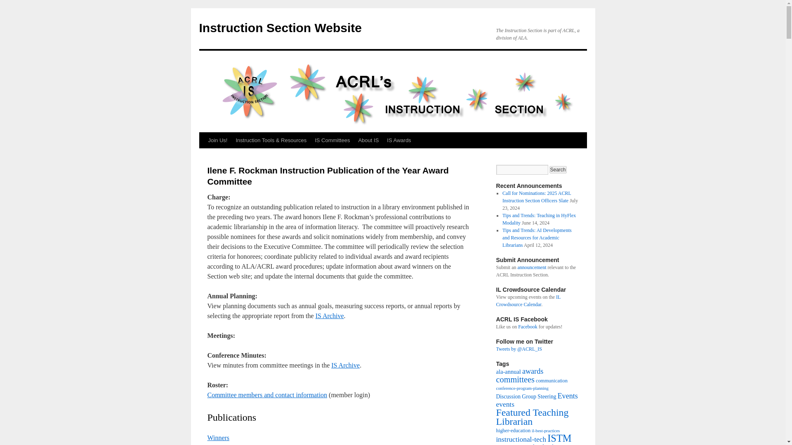 Image resolution: width=792 pixels, height=445 pixels. What do you see at coordinates (539, 219) in the screenshot?
I see `Tips and Trends: Teaching in HyFlex Modality` at bounding box center [539, 219].